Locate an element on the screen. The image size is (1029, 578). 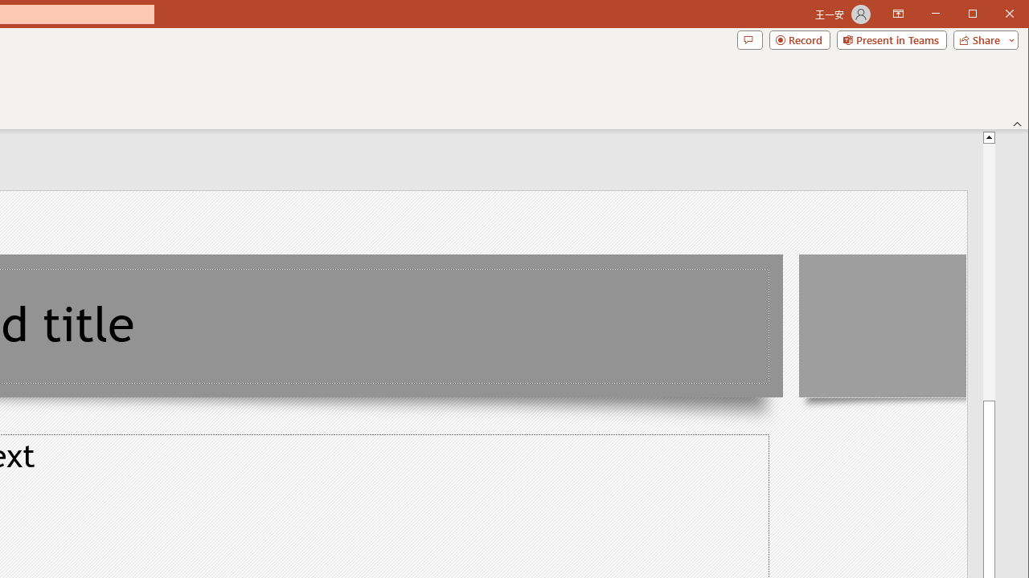
Maximize is located at coordinates (995, 14).